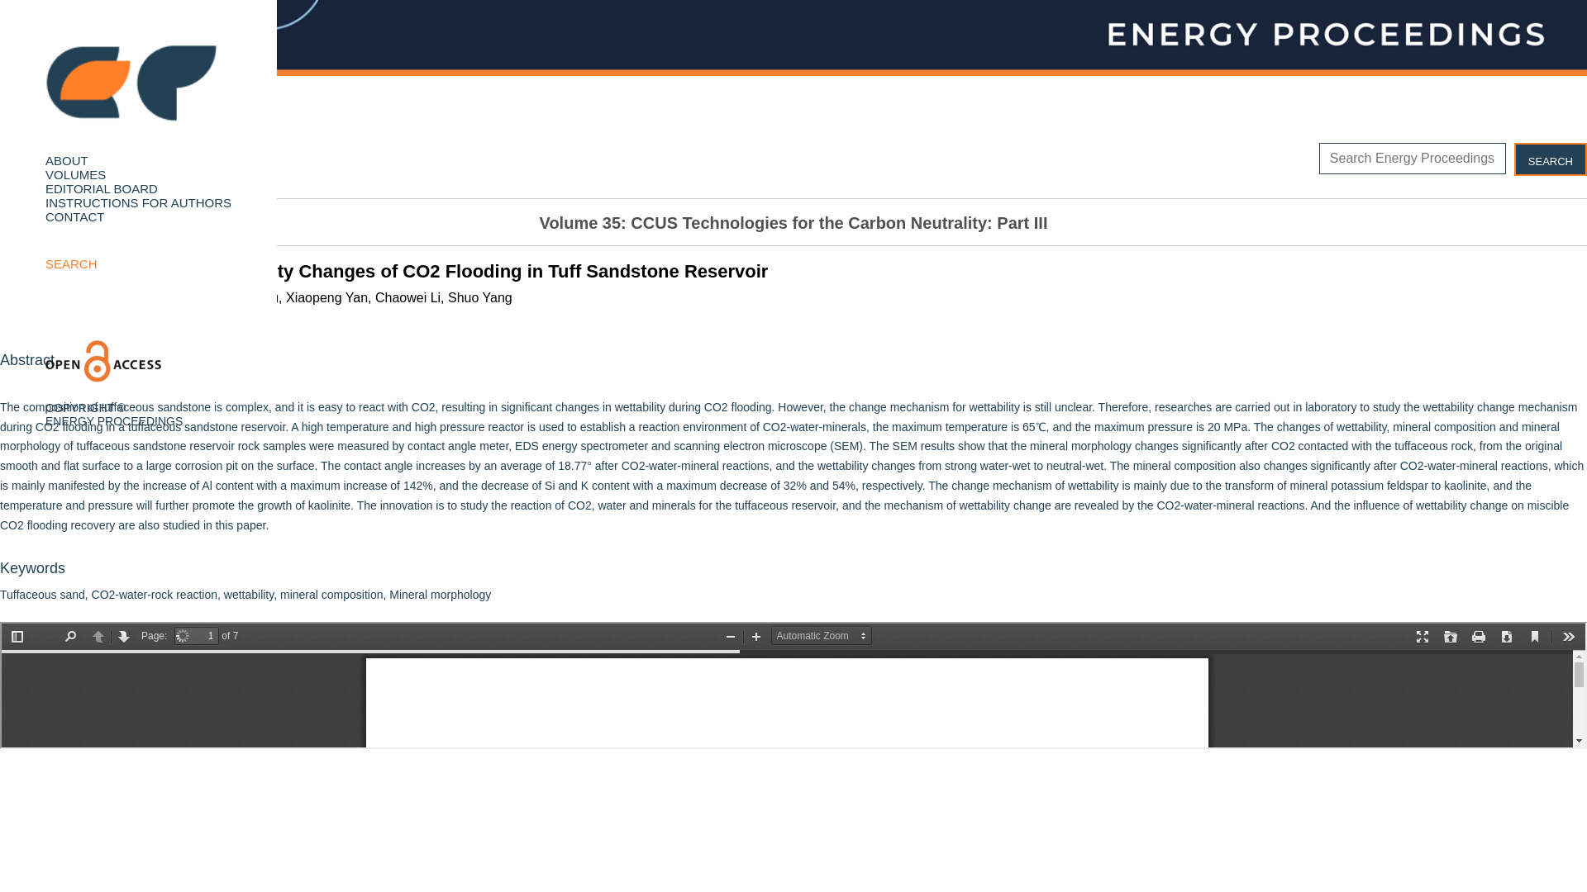 This screenshot has height=892, width=1587. What do you see at coordinates (74, 216) in the screenshot?
I see `CONTACT` at bounding box center [74, 216].